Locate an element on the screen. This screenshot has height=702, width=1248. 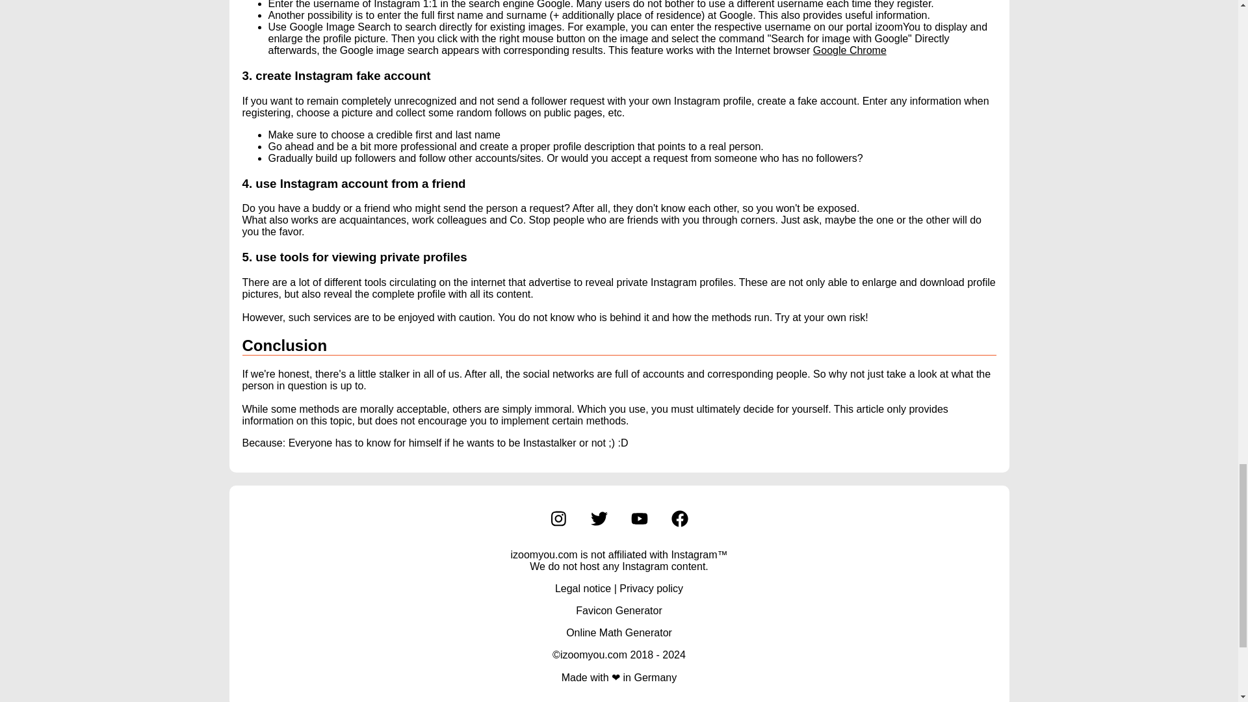
Favicon Generator is located at coordinates (619, 610).